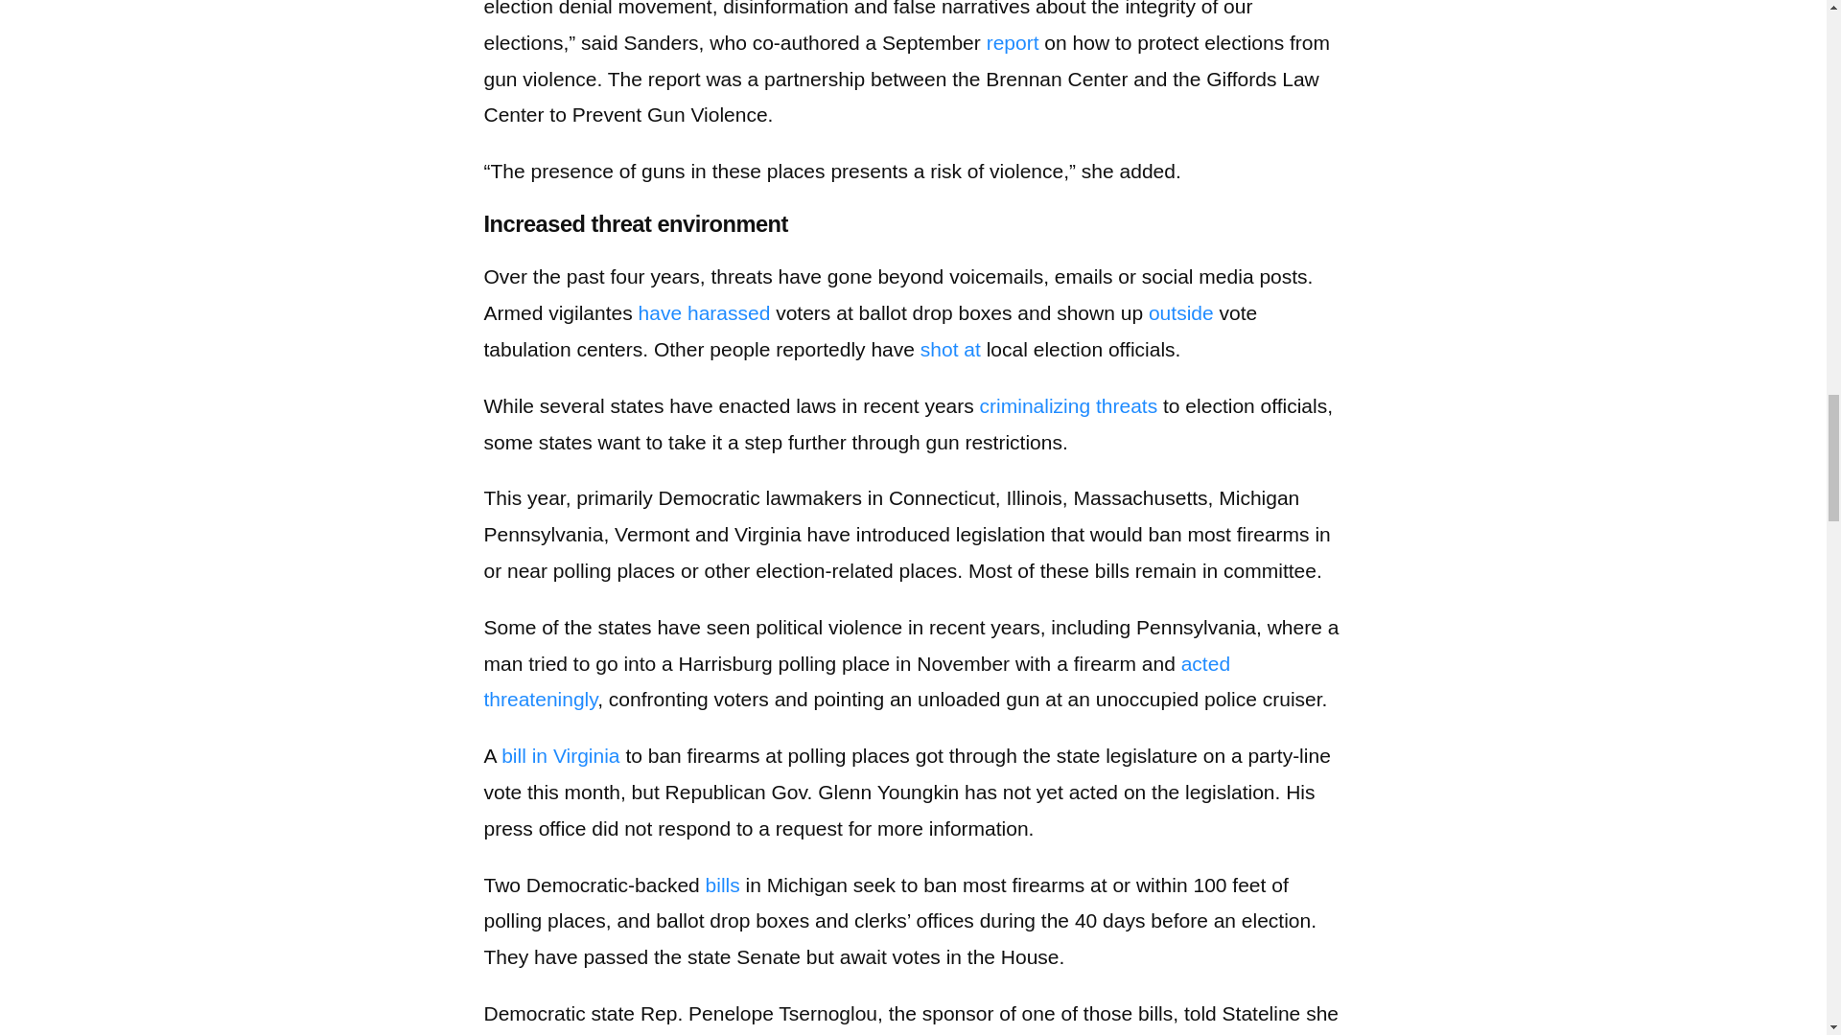 Image resolution: width=1841 pixels, height=1035 pixels. Describe the element at coordinates (722, 885) in the screenshot. I see `bills` at that location.